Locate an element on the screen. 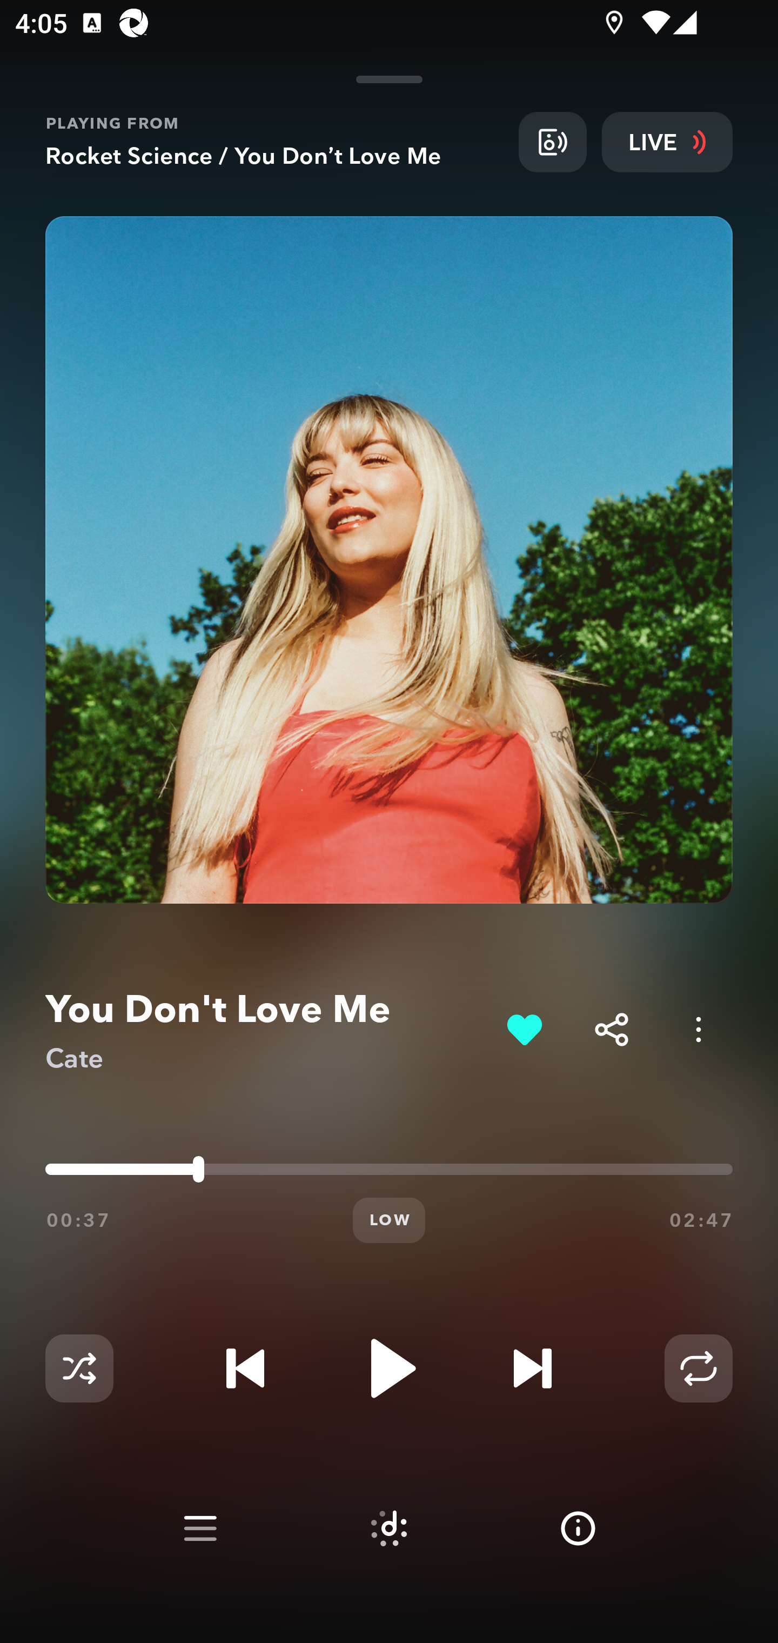  LOW is located at coordinates (389, 1220).